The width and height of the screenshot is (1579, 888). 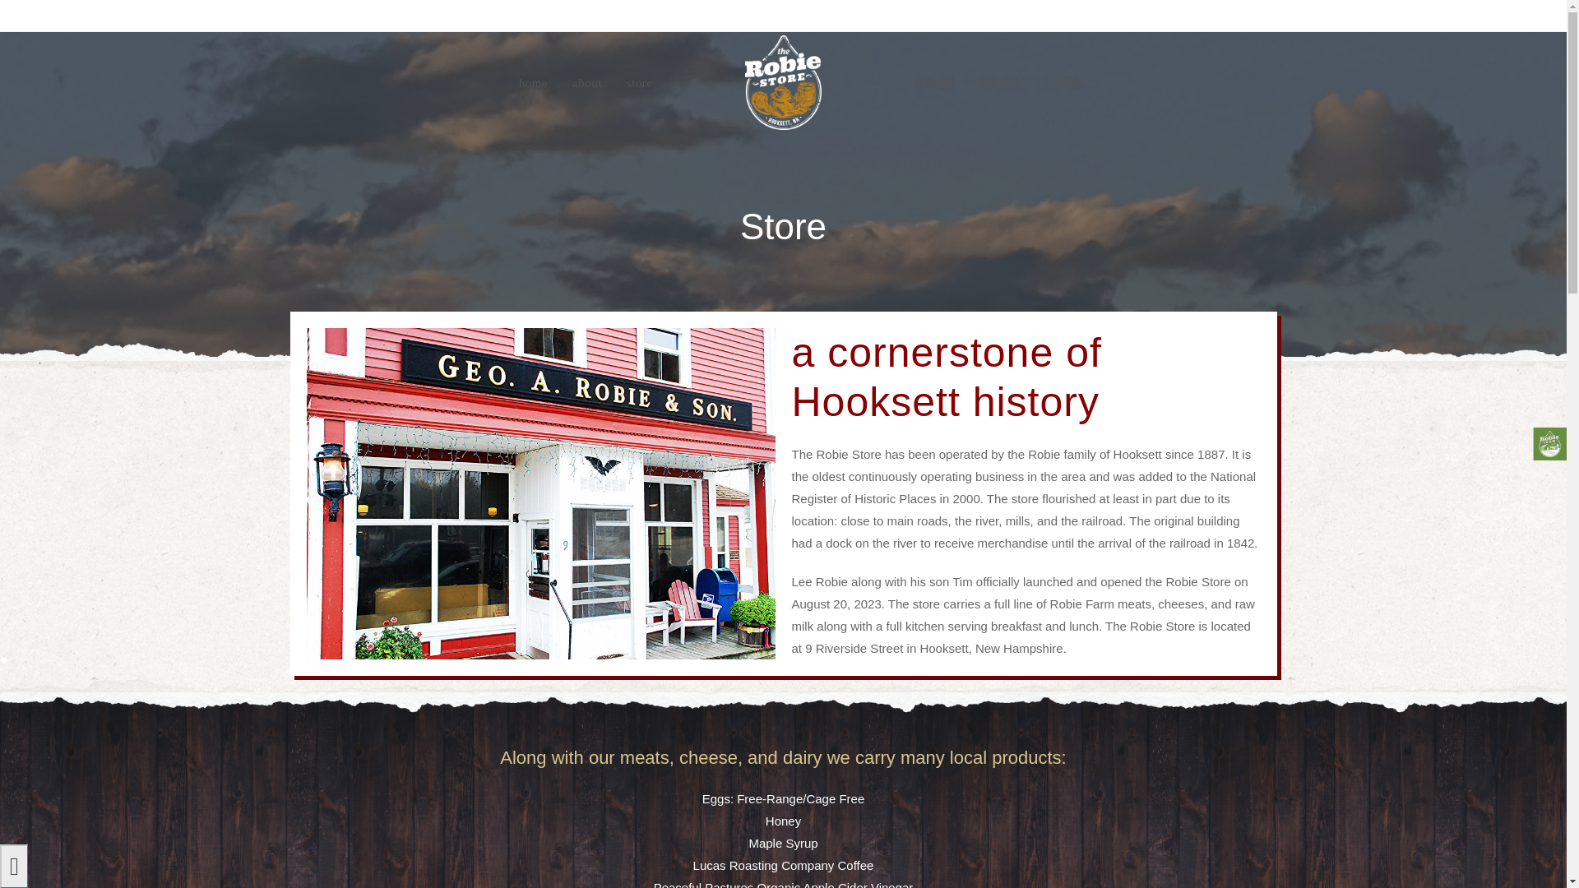 What do you see at coordinates (998, 82) in the screenshot?
I see `kitchen` at bounding box center [998, 82].